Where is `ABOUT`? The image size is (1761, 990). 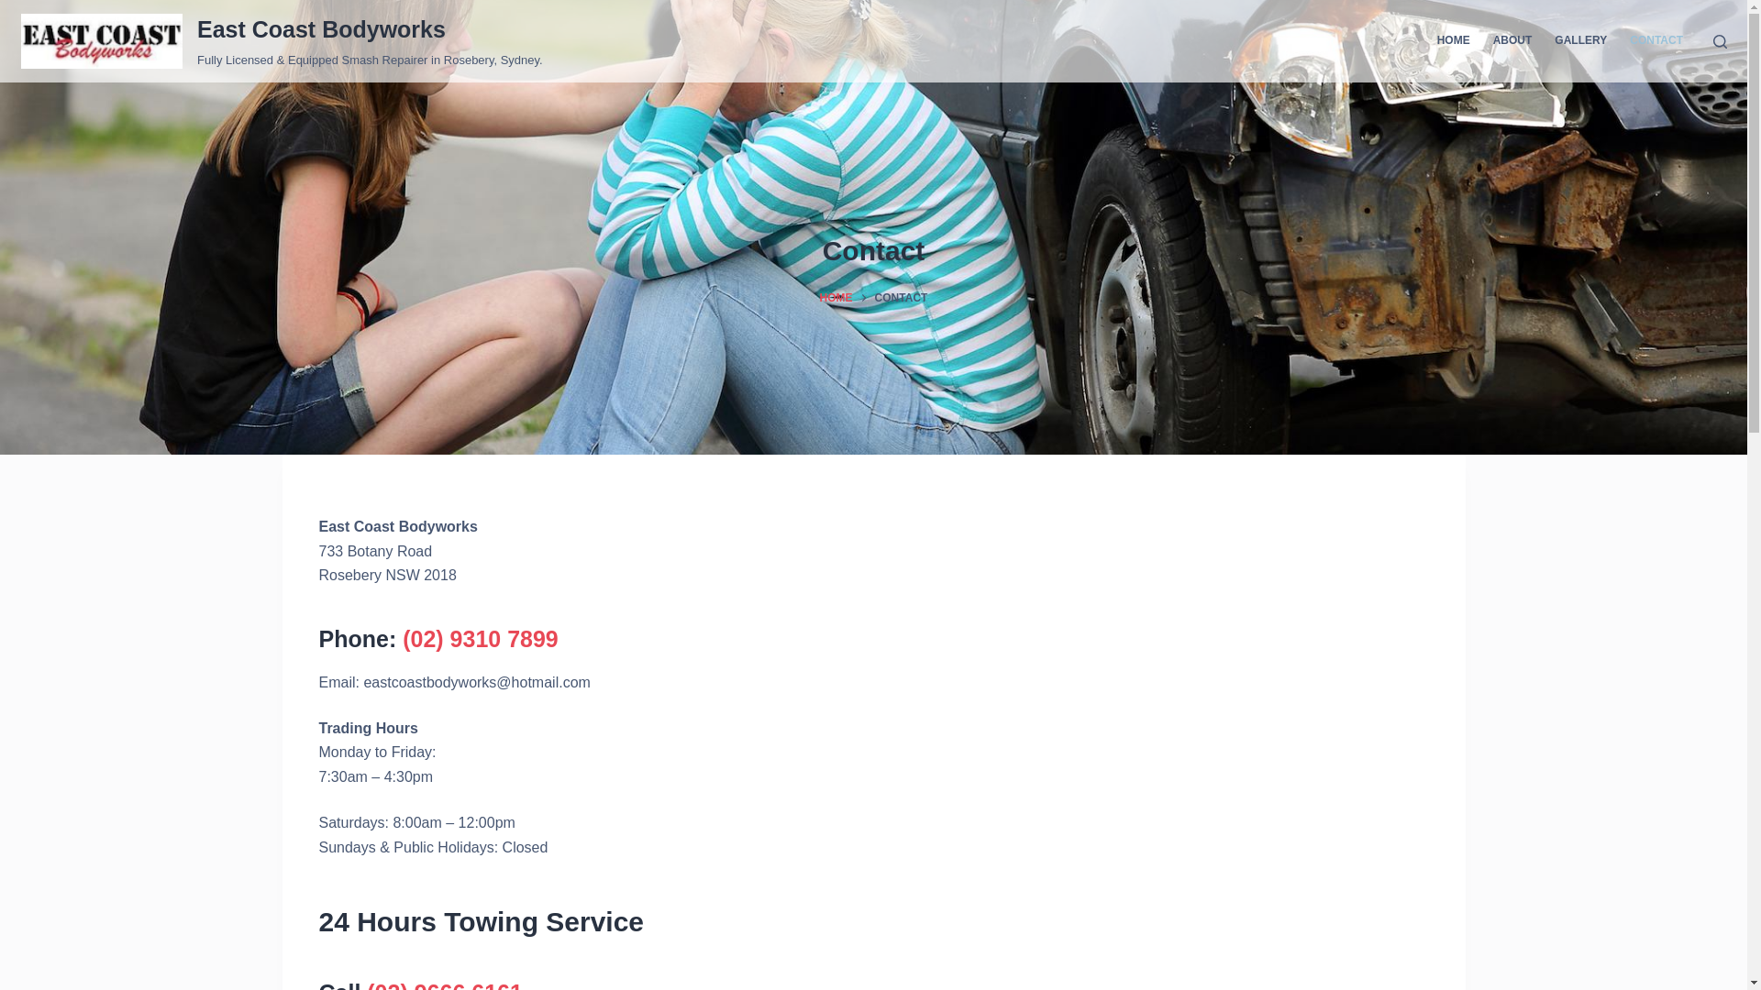 ABOUT is located at coordinates (1512, 41).